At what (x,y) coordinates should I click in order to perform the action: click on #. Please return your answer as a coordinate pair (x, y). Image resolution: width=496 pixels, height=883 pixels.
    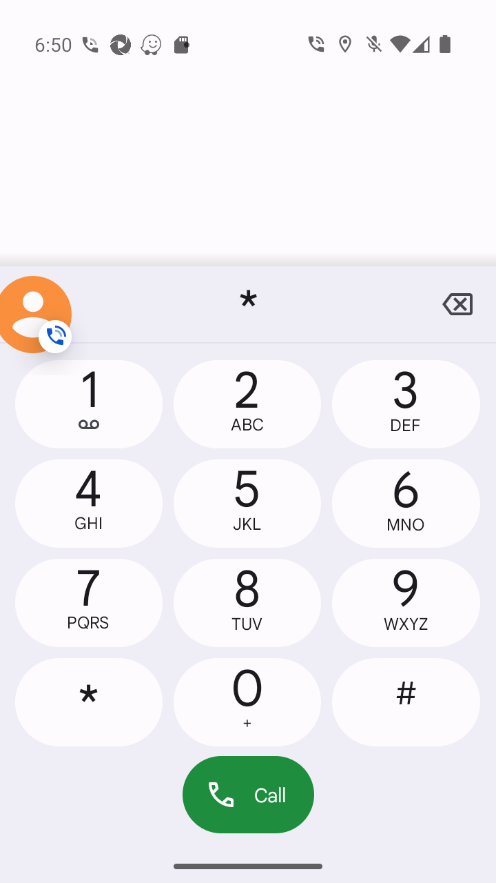
    Looking at the image, I should click on (405, 702).